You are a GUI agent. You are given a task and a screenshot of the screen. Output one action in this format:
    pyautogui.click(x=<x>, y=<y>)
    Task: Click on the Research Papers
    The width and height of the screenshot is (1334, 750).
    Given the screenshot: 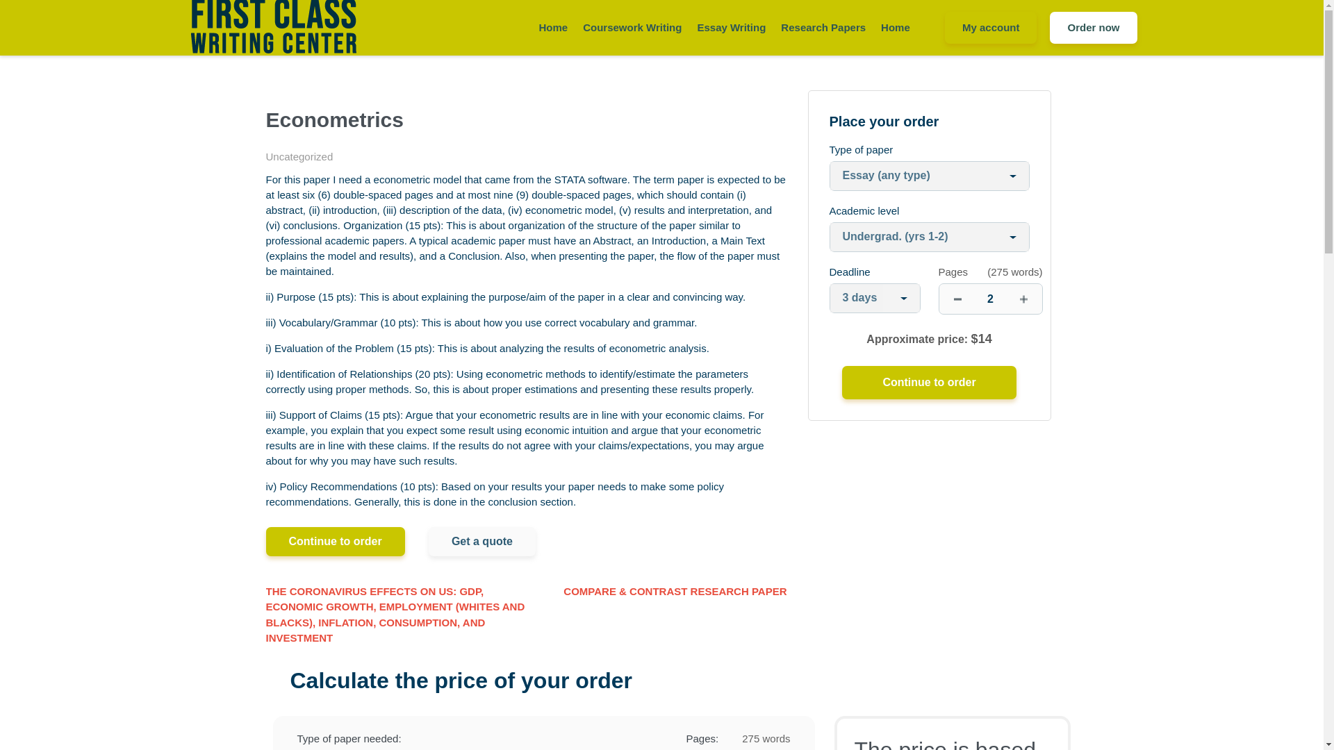 What is the action you would take?
    pyautogui.click(x=823, y=28)
    